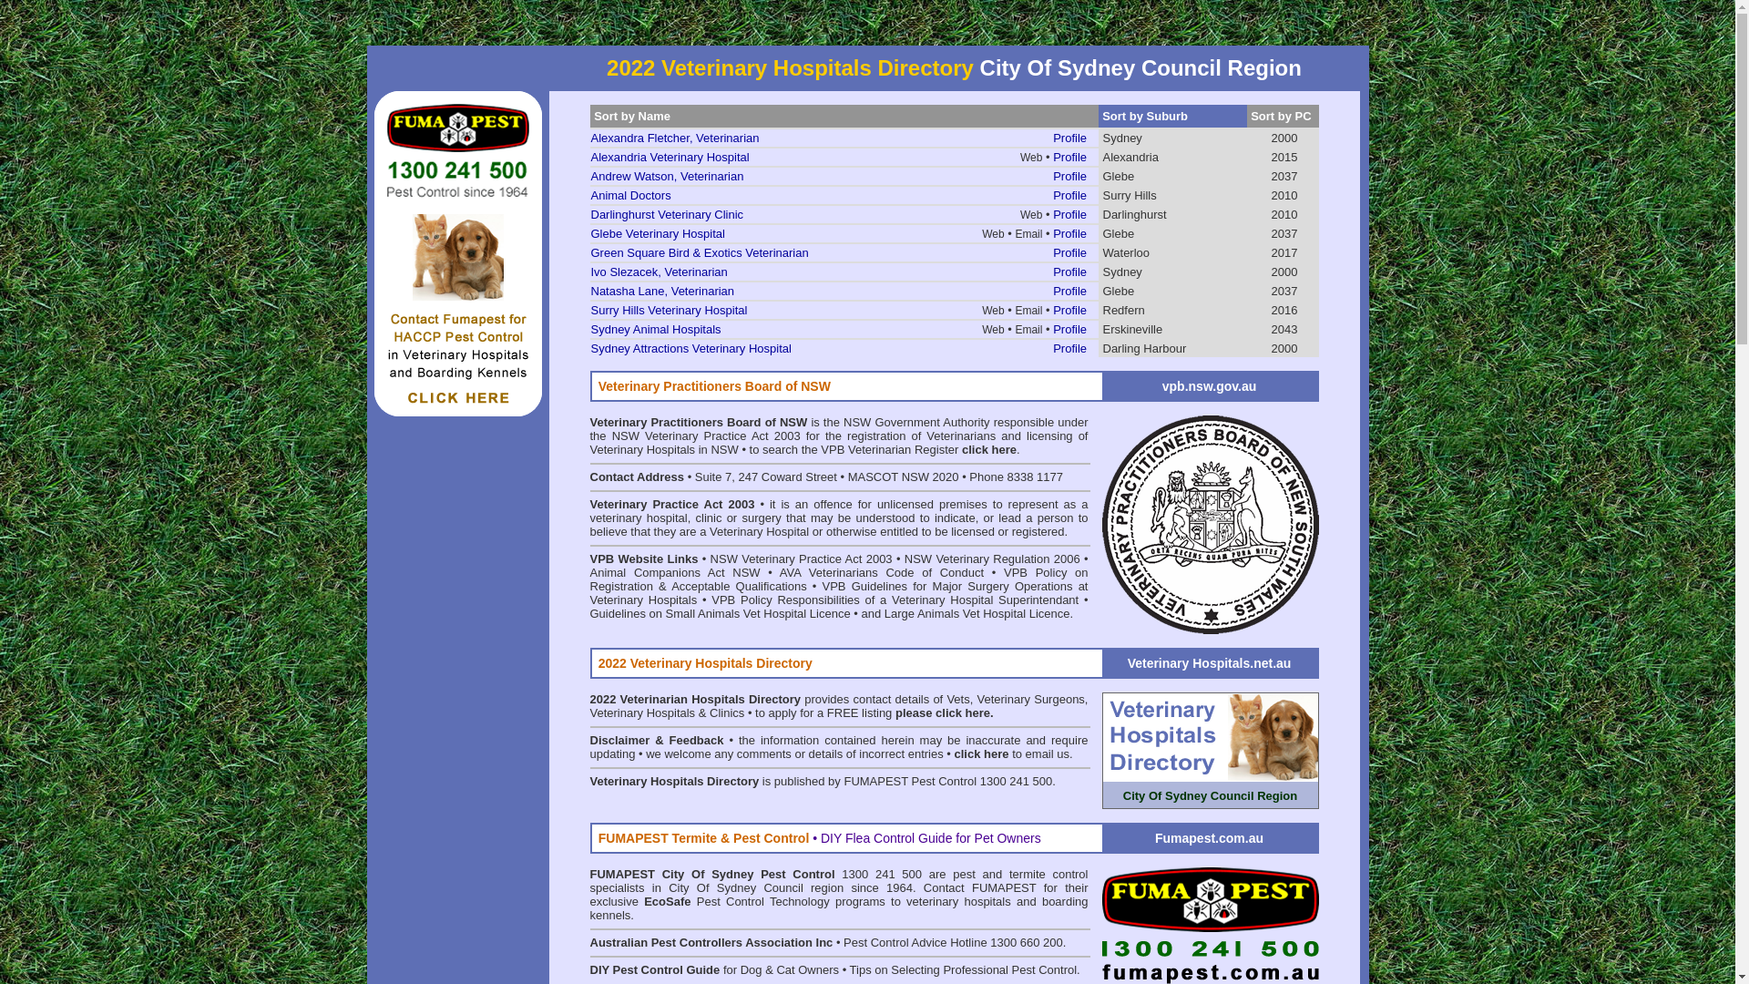  Describe the element at coordinates (844, 348) in the screenshot. I see `Sydney Attractions Veterinary Hospital Profile` at that location.